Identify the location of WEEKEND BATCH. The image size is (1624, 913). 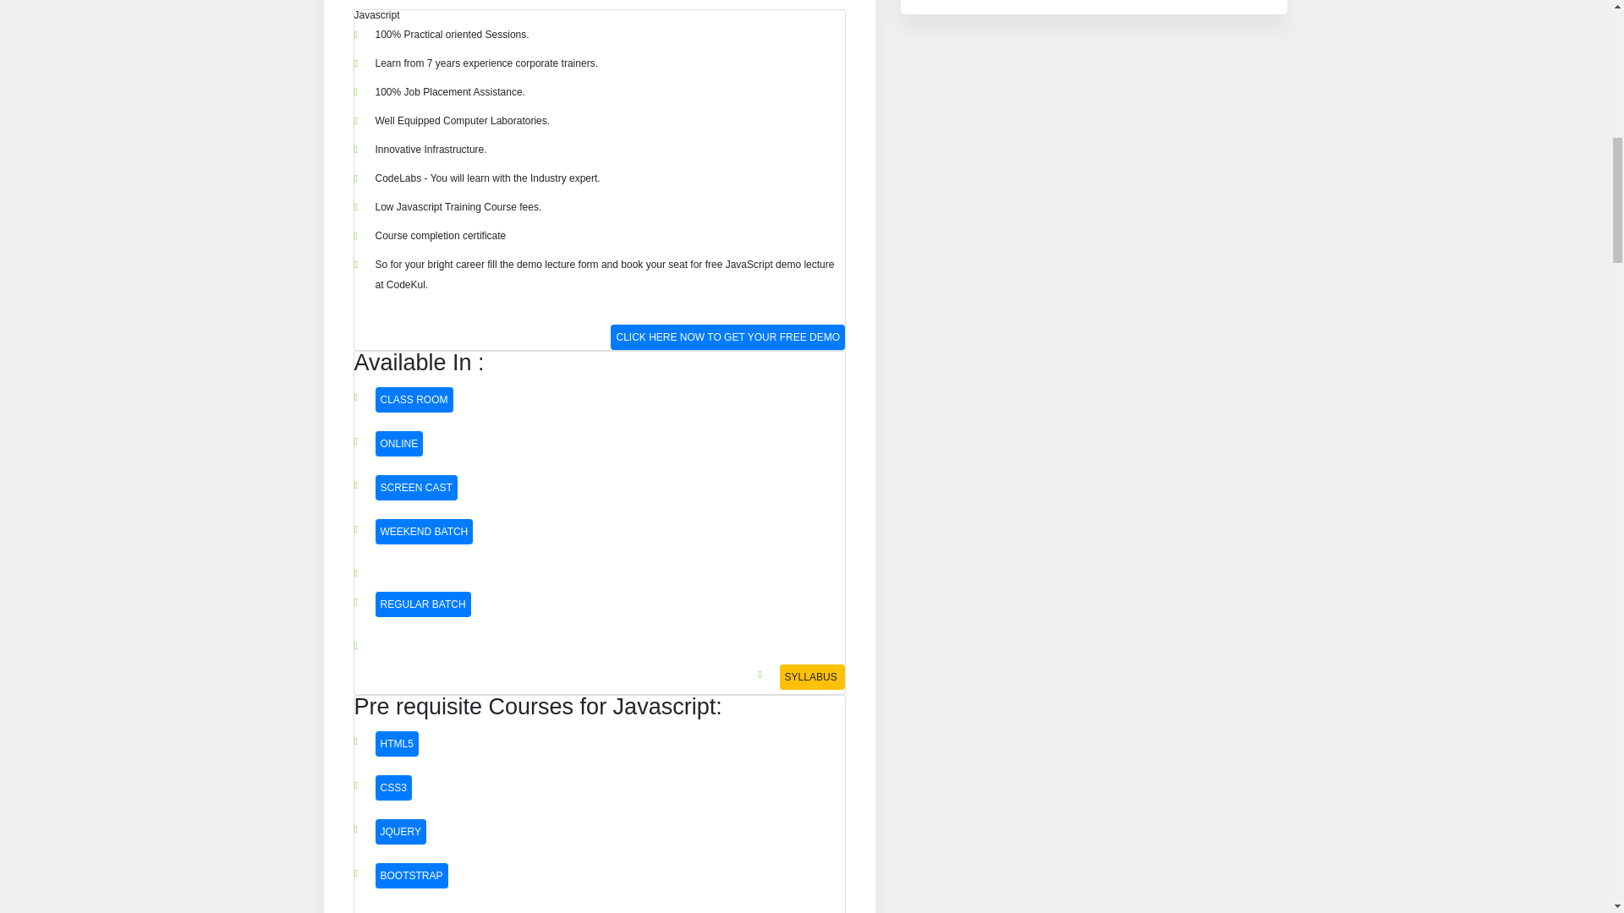
(425, 531).